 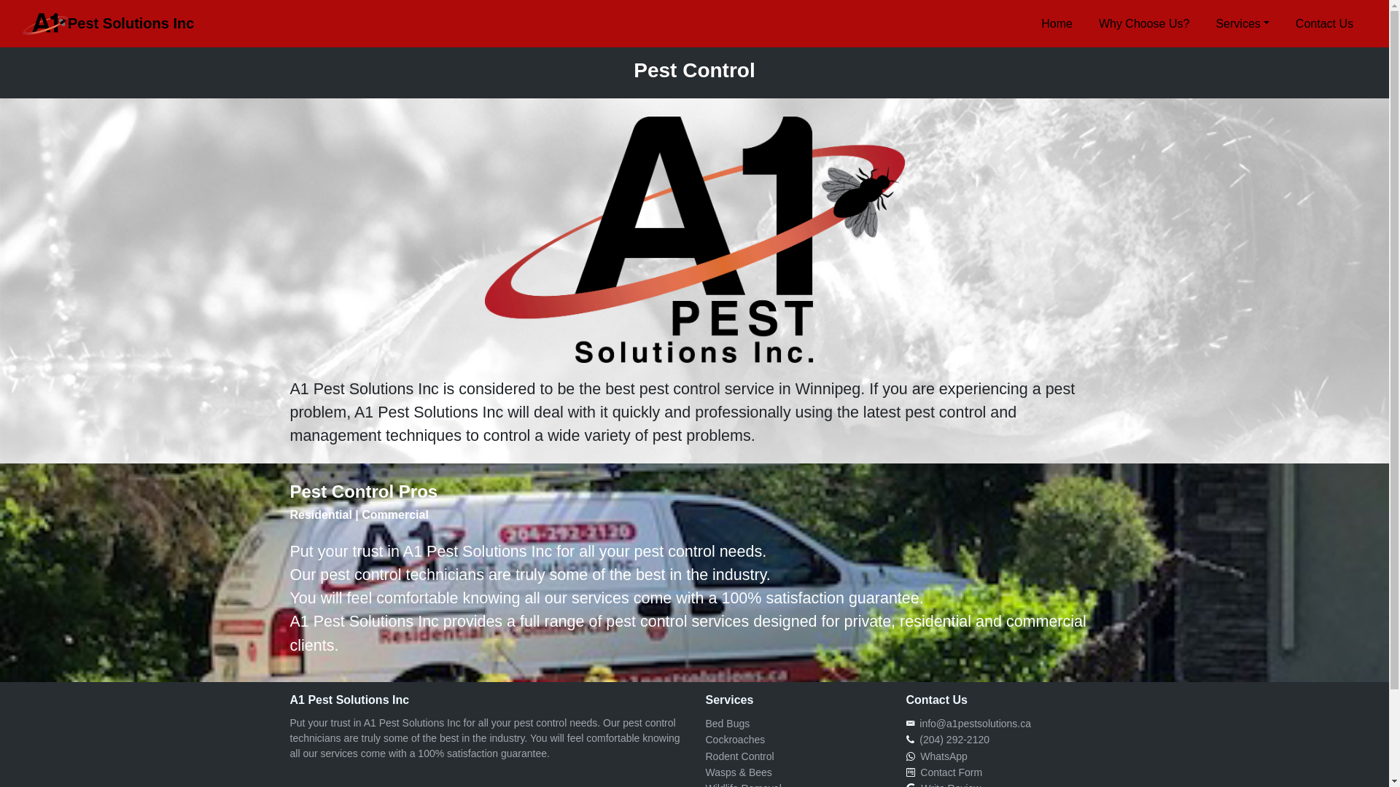 What do you see at coordinates (941, 756) in the screenshot?
I see `  WhatsApp` at bounding box center [941, 756].